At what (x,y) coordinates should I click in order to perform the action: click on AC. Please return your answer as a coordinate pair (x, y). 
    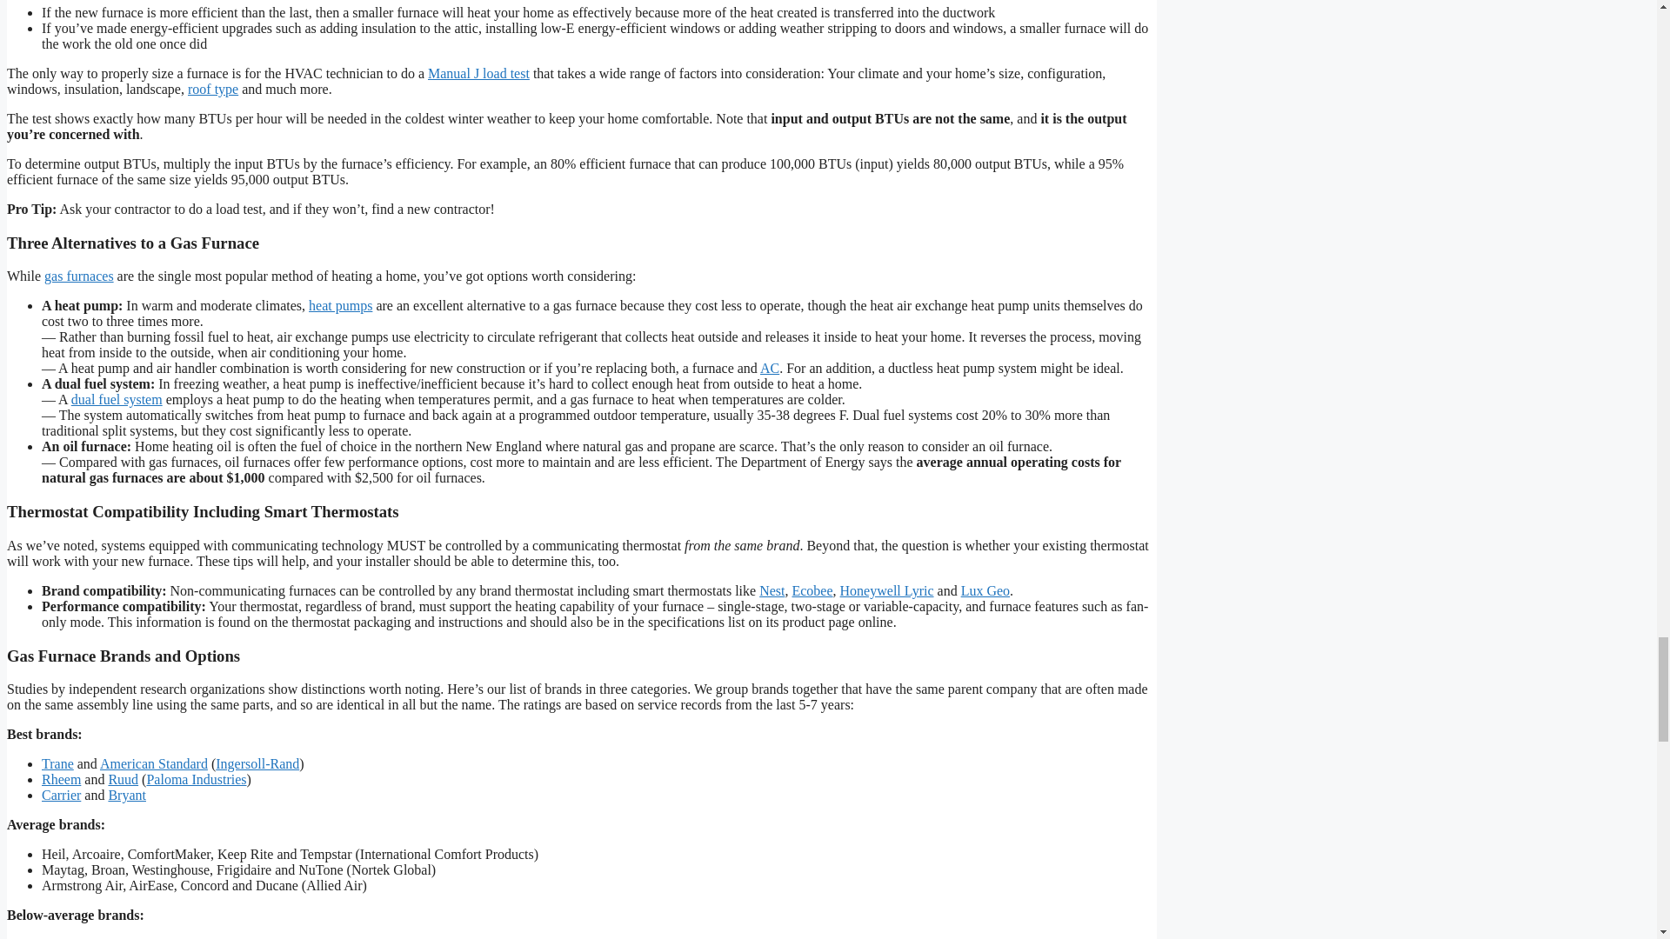
    Looking at the image, I should click on (769, 368).